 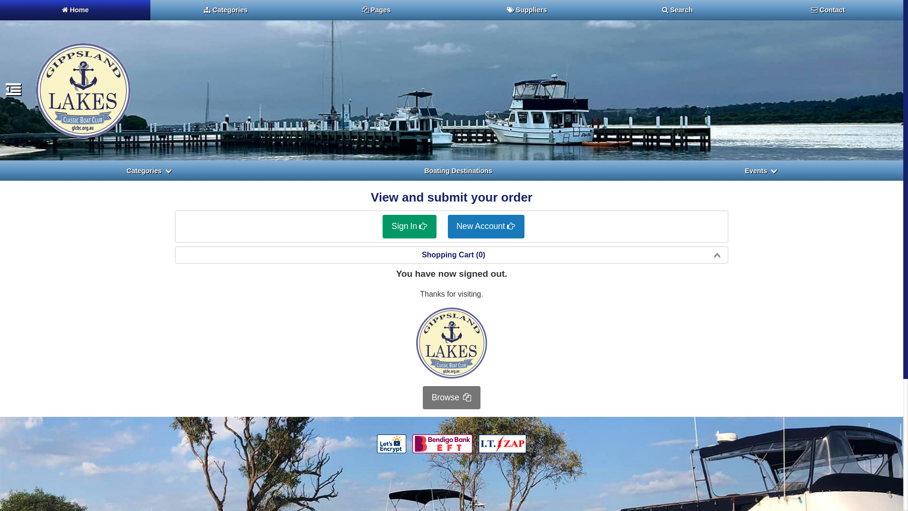 What do you see at coordinates (13, 92) in the screenshot?
I see `Toggle Menu Sidebar` at bounding box center [13, 92].